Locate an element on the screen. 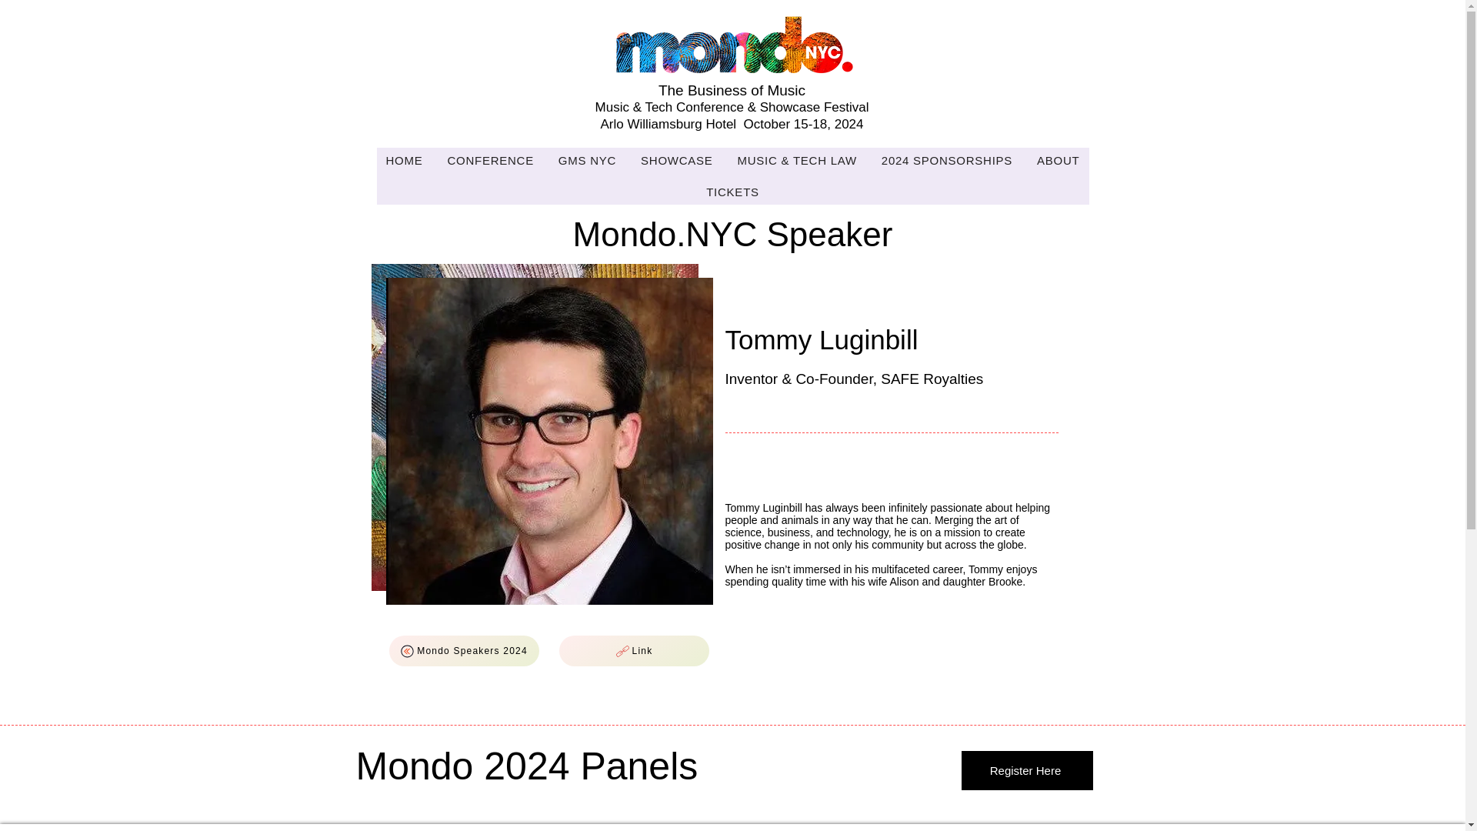  CONFERENCE is located at coordinates (489, 160).